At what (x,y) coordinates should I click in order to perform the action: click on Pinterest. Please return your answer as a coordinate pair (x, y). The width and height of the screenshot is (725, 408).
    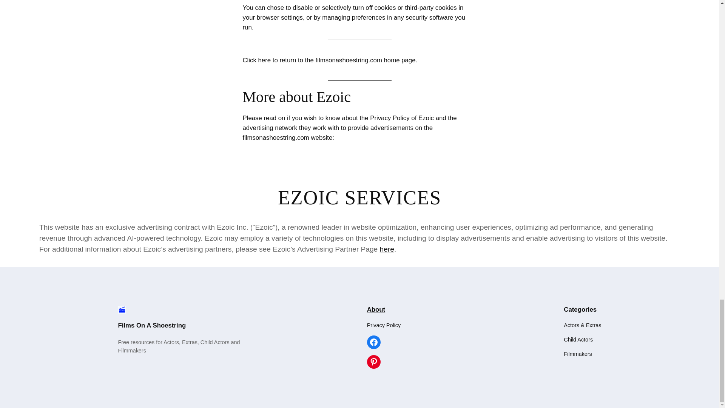
    Looking at the image, I should click on (374, 362).